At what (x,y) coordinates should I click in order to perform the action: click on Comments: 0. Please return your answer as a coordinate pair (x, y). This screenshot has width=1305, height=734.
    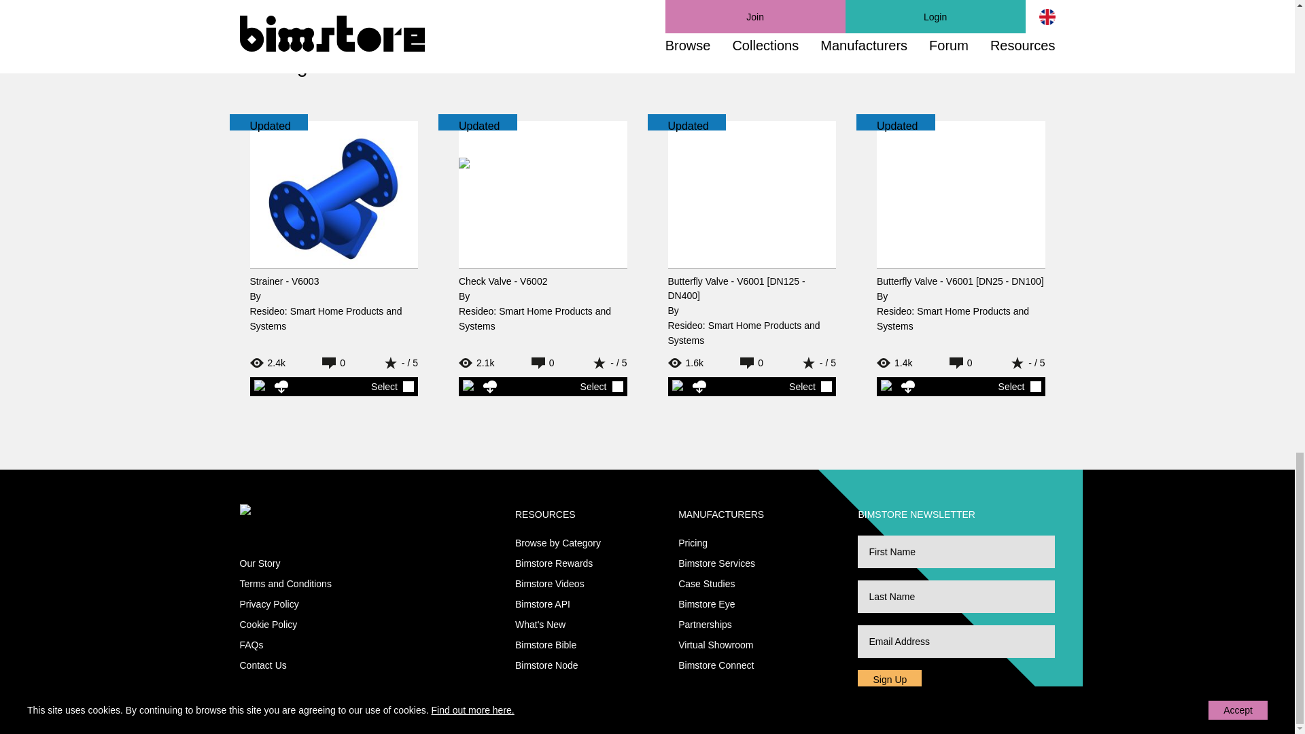
    Looking at the image, I should click on (333, 363).